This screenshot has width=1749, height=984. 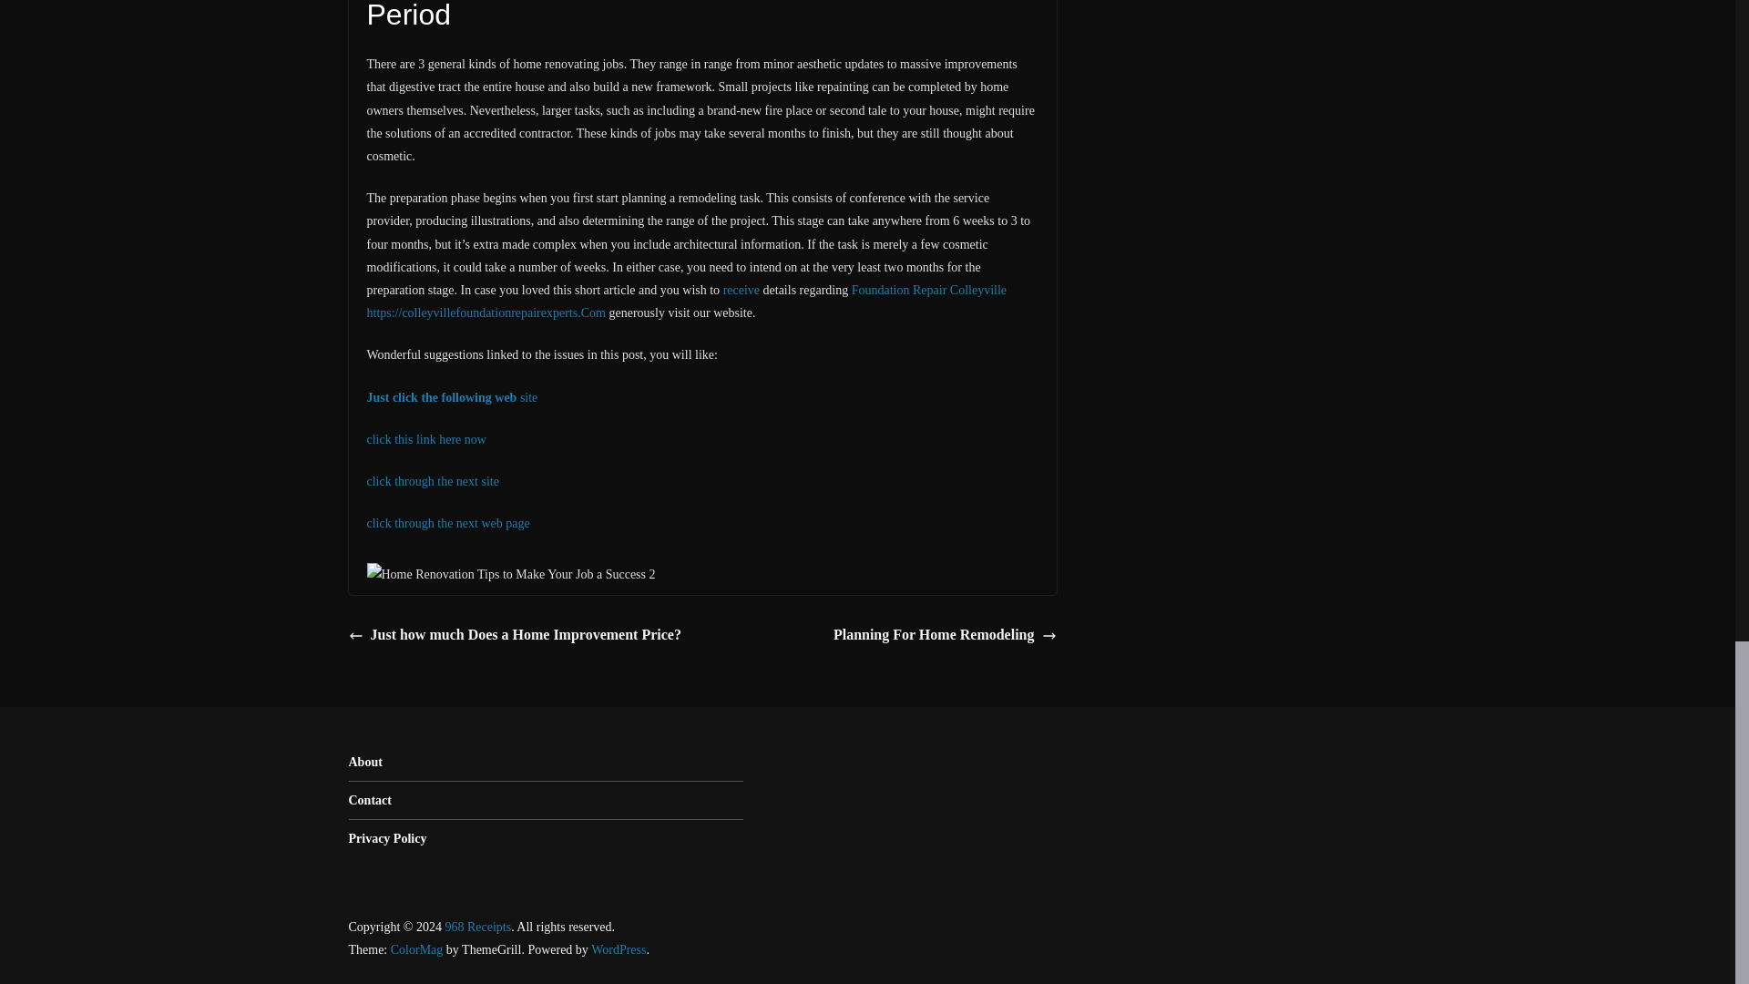 What do you see at coordinates (514, 634) in the screenshot?
I see `Just how much Does a Home Improvement Price?` at bounding box center [514, 634].